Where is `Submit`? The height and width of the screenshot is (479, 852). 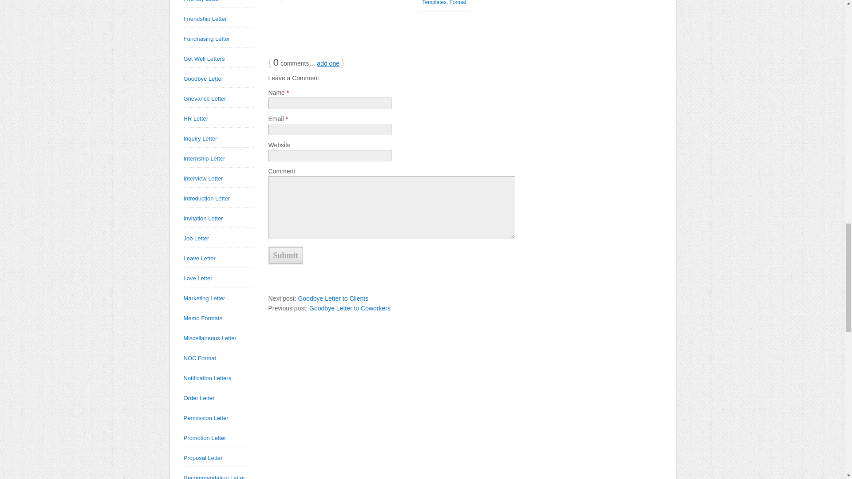 Submit is located at coordinates (285, 255).